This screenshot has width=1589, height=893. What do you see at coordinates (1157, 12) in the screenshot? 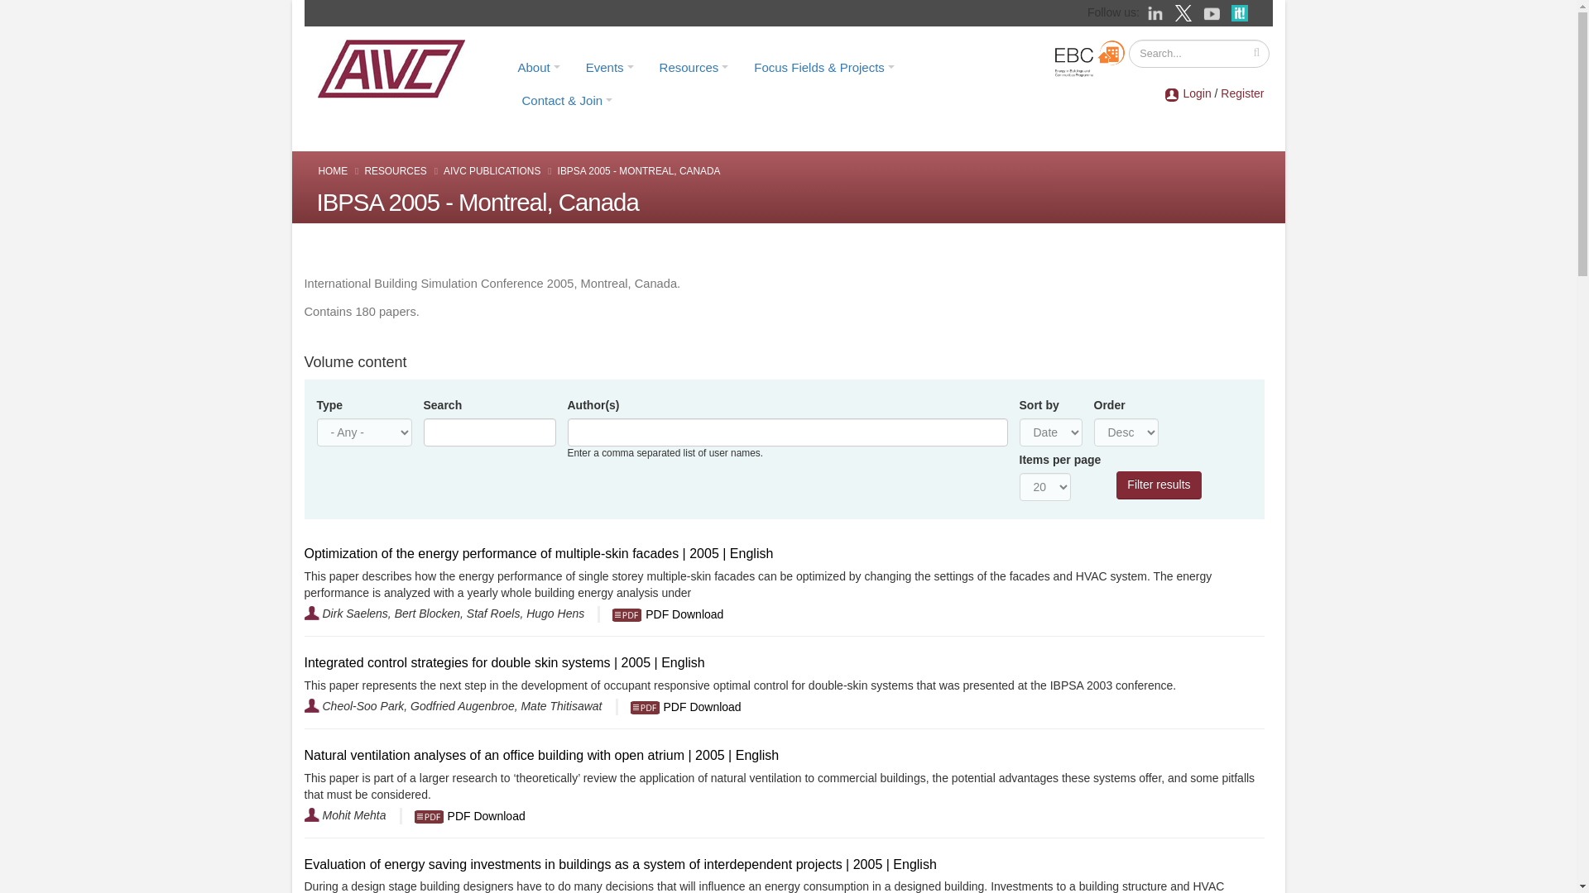
I see `Go to AIVC LinkedIn page` at bounding box center [1157, 12].